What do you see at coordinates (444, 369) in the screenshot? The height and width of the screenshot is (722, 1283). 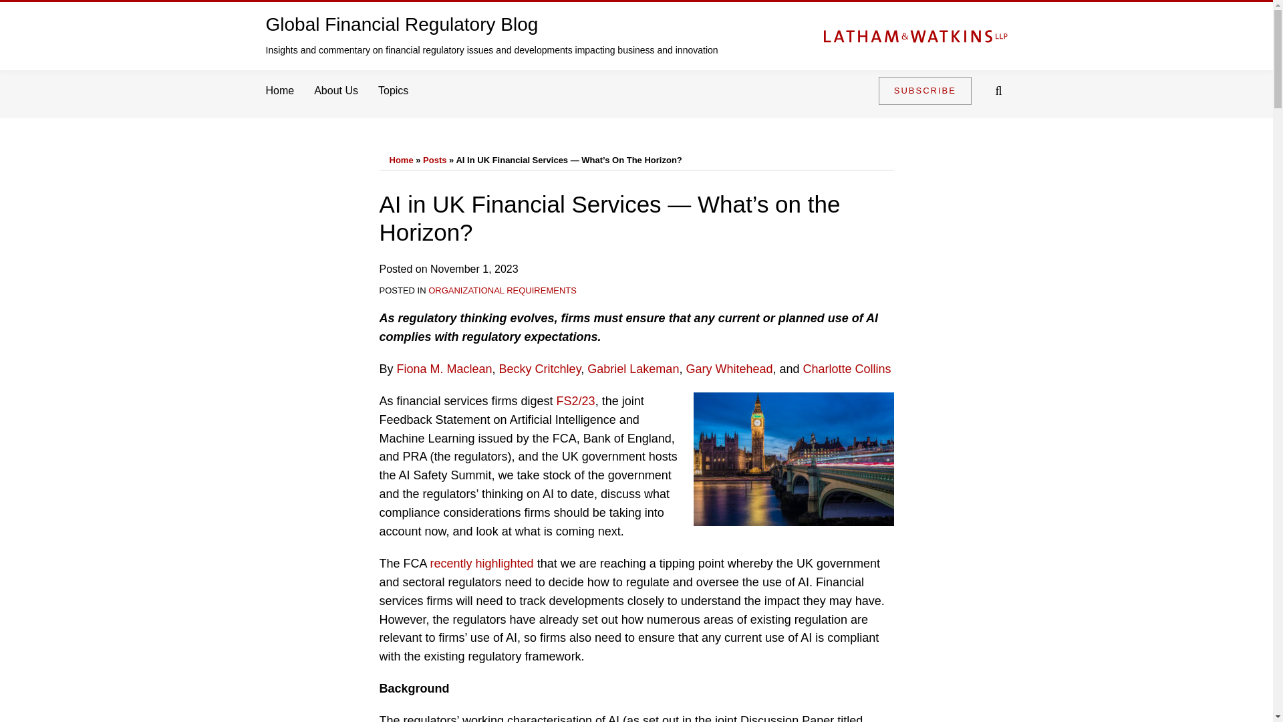 I see `Fiona M. Maclean` at bounding box center [444, 369].